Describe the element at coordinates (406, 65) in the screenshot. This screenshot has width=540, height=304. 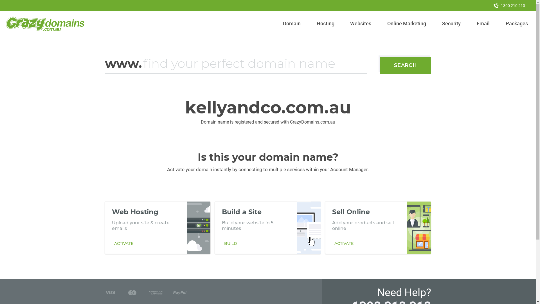
I see `SEARCH` at that location.